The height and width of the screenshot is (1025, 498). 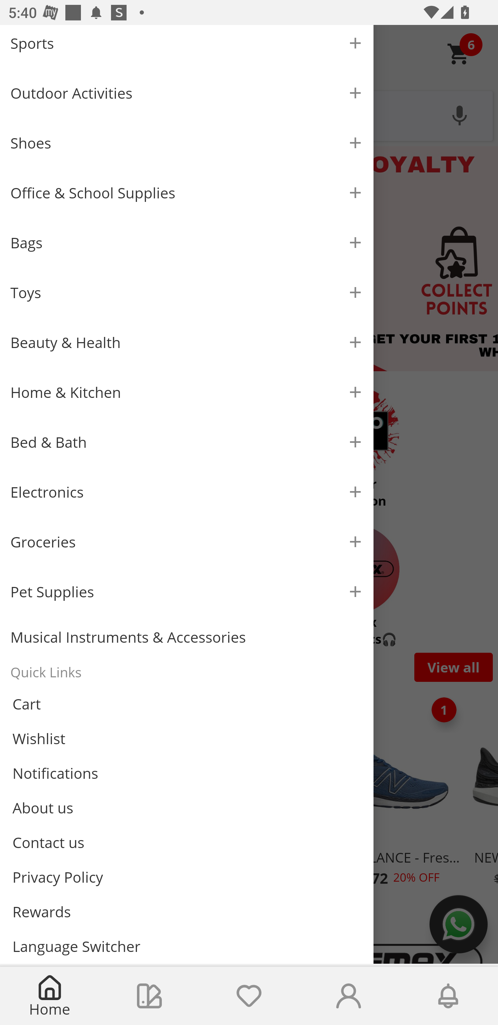 I want to click on Collections, so click(x=149, y=996).